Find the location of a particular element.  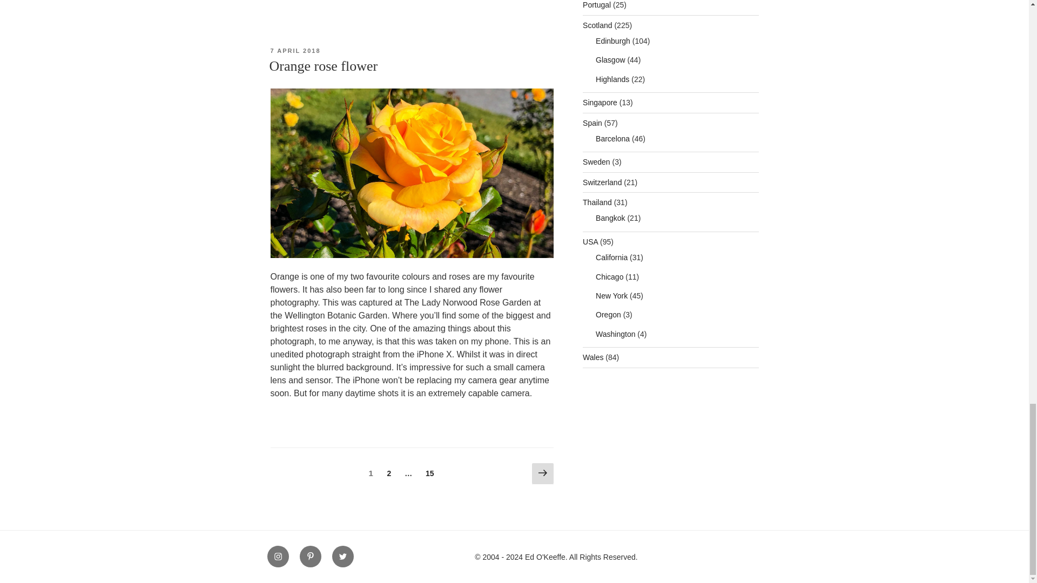

Orange rose flower is located at coordinates (542, 473).